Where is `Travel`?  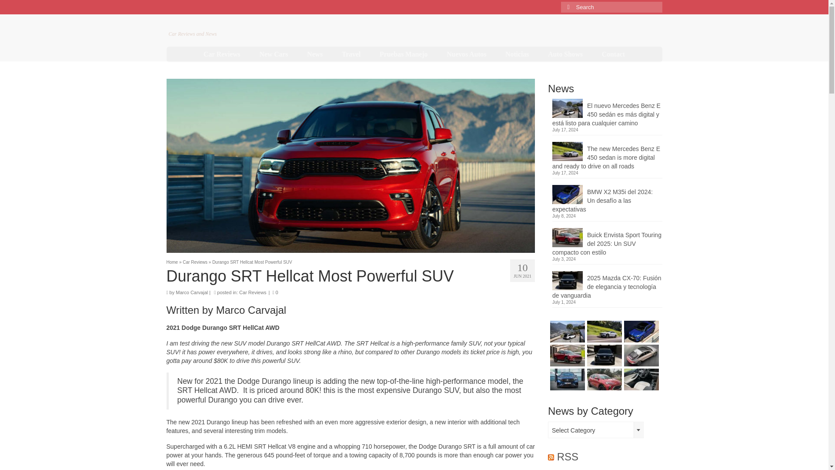 Travel is located at coordinates (351, 54).